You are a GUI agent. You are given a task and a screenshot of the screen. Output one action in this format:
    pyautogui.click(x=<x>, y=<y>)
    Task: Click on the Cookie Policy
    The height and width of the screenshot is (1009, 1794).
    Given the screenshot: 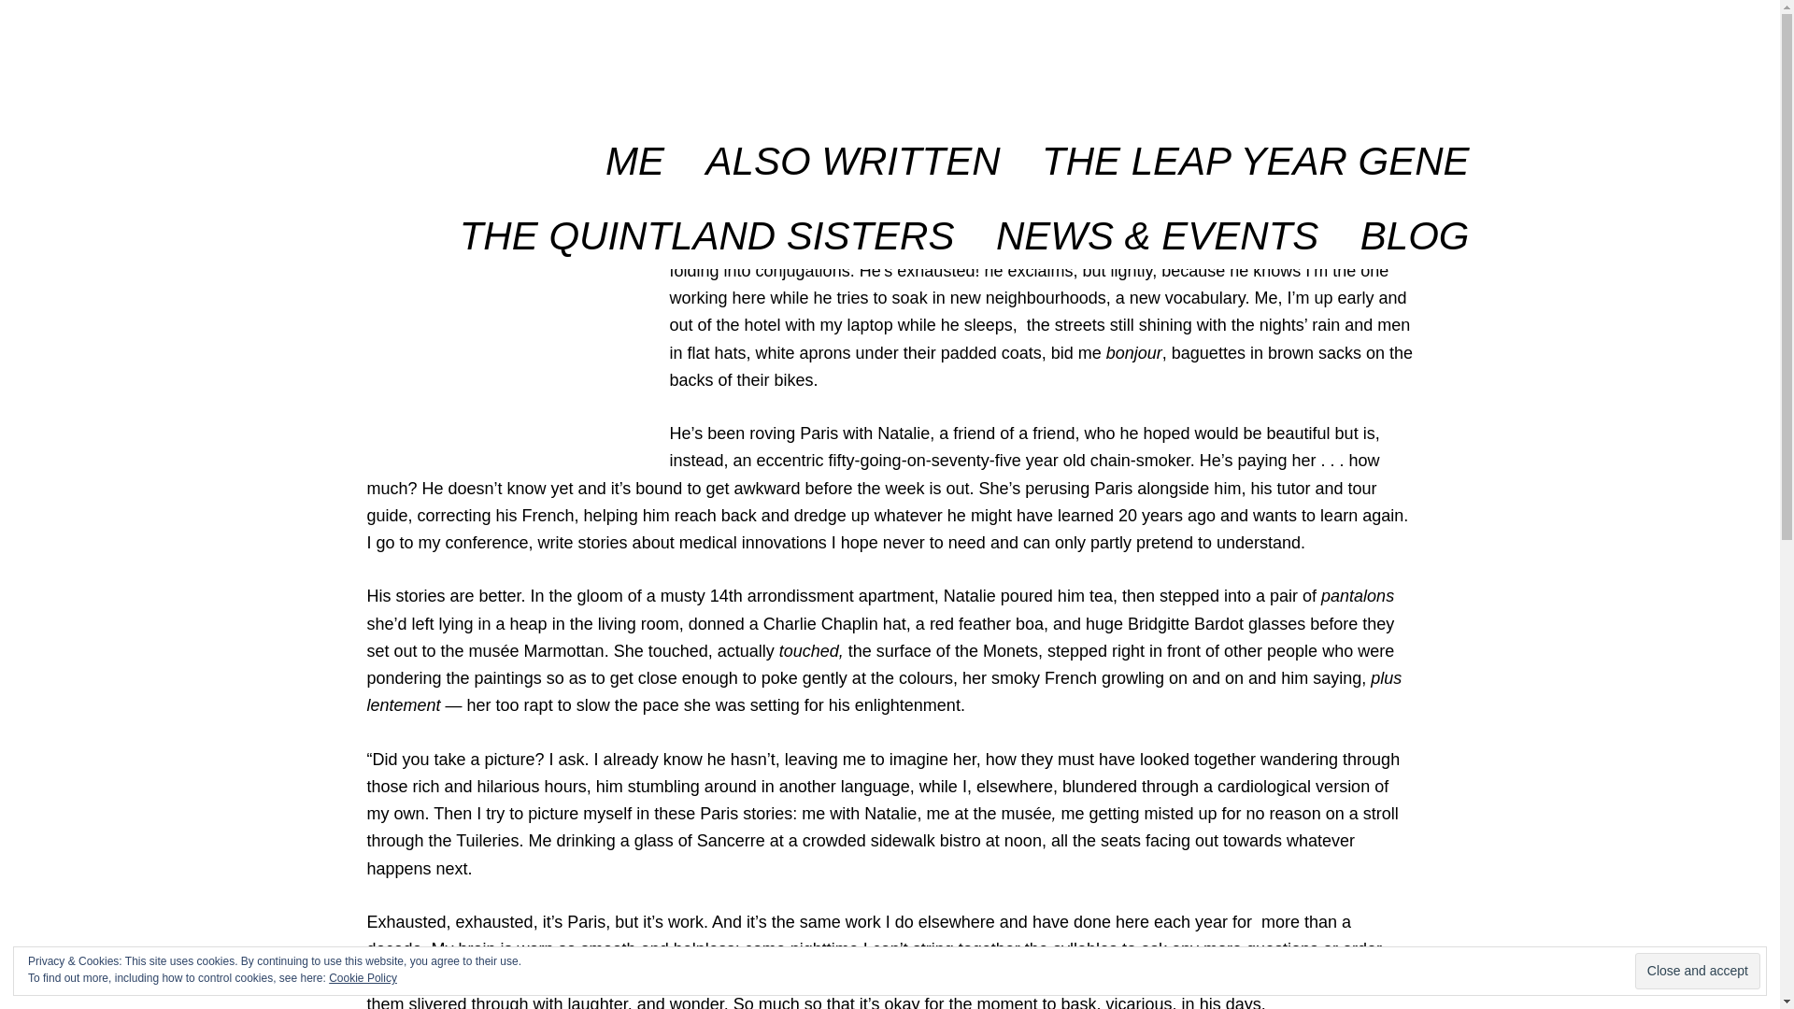 What is the action you would take?
    pyautogui.click(x=363, y=978)
    